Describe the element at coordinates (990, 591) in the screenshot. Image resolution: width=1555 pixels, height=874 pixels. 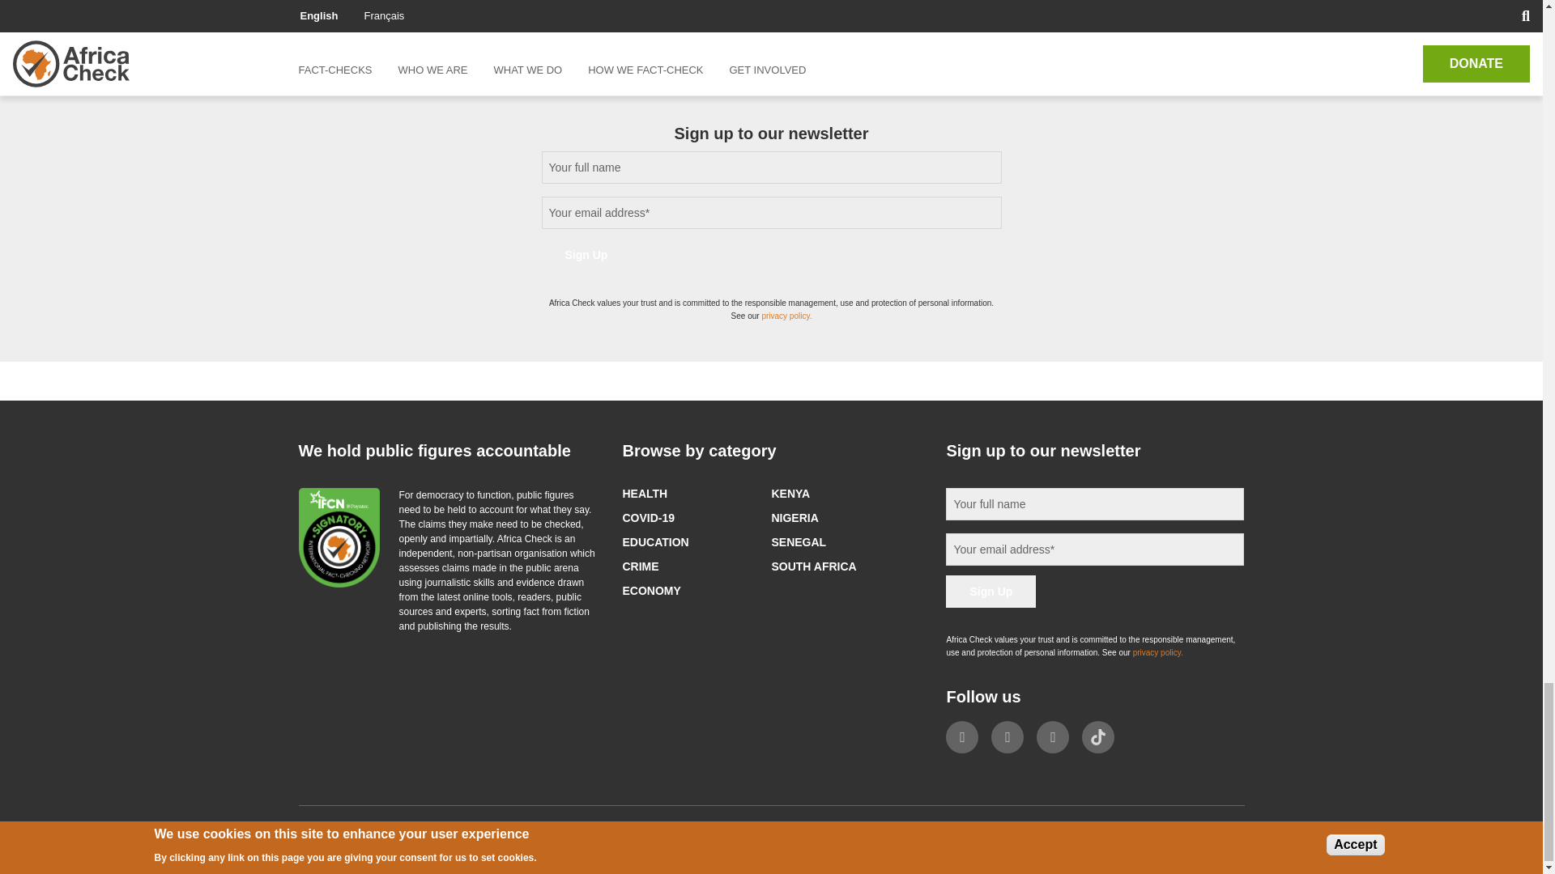
I see `Sign Up` at that location.